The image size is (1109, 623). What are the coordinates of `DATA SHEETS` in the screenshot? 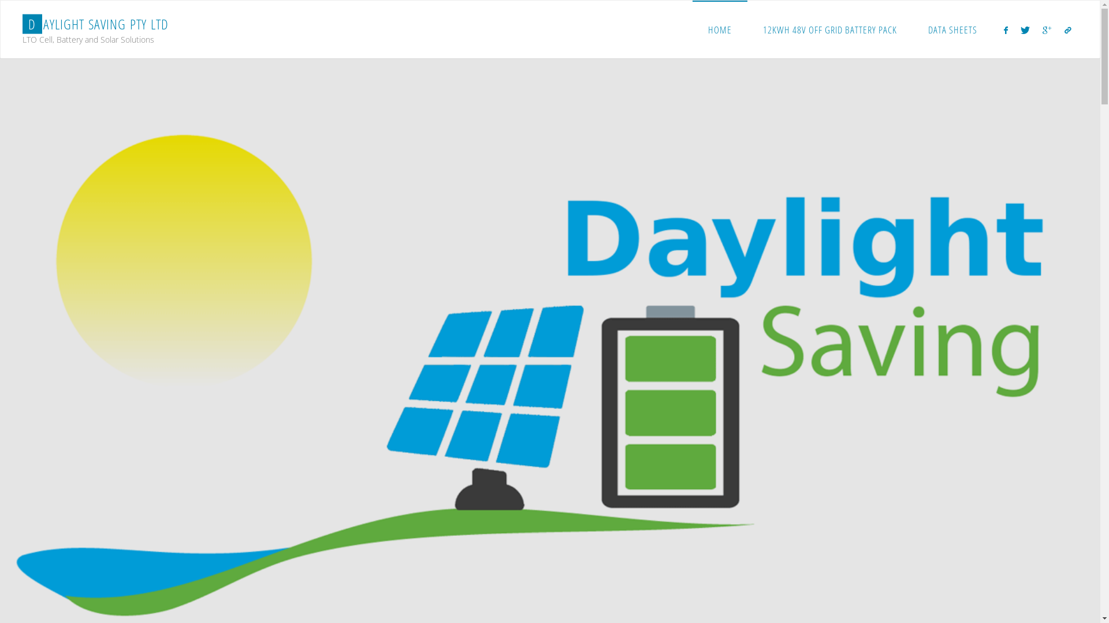 It's located at (953, 29).